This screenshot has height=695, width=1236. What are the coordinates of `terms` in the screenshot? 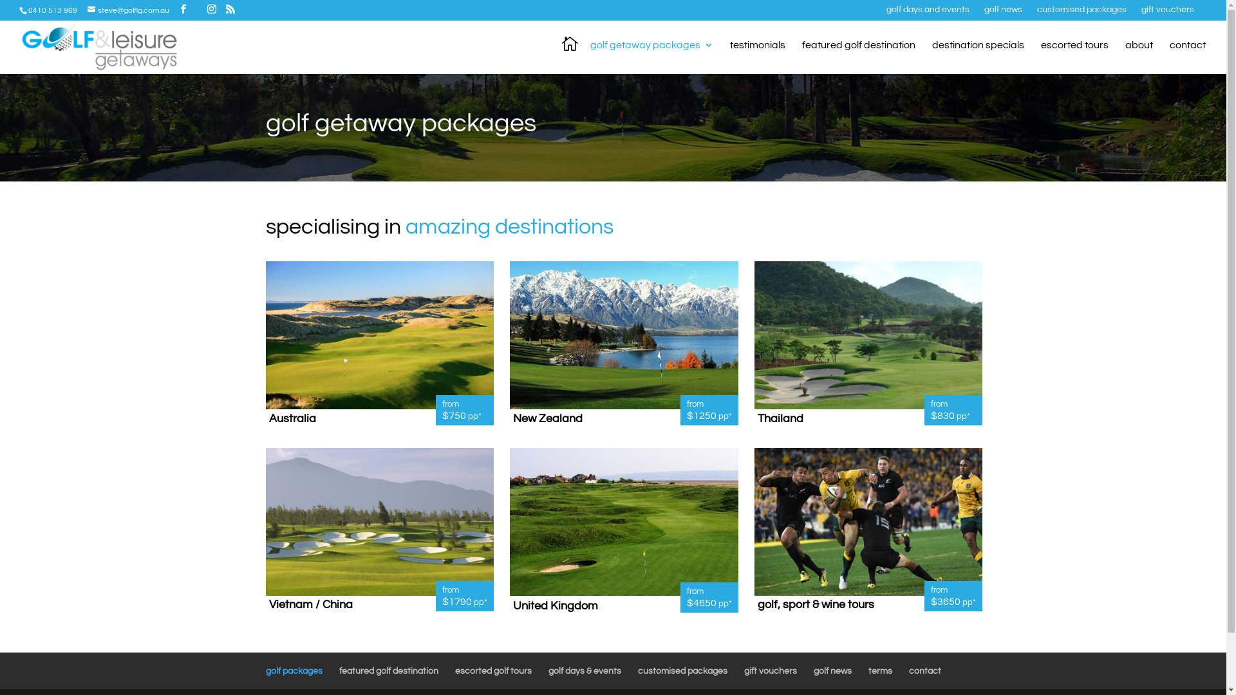 It's located at (879, 671).